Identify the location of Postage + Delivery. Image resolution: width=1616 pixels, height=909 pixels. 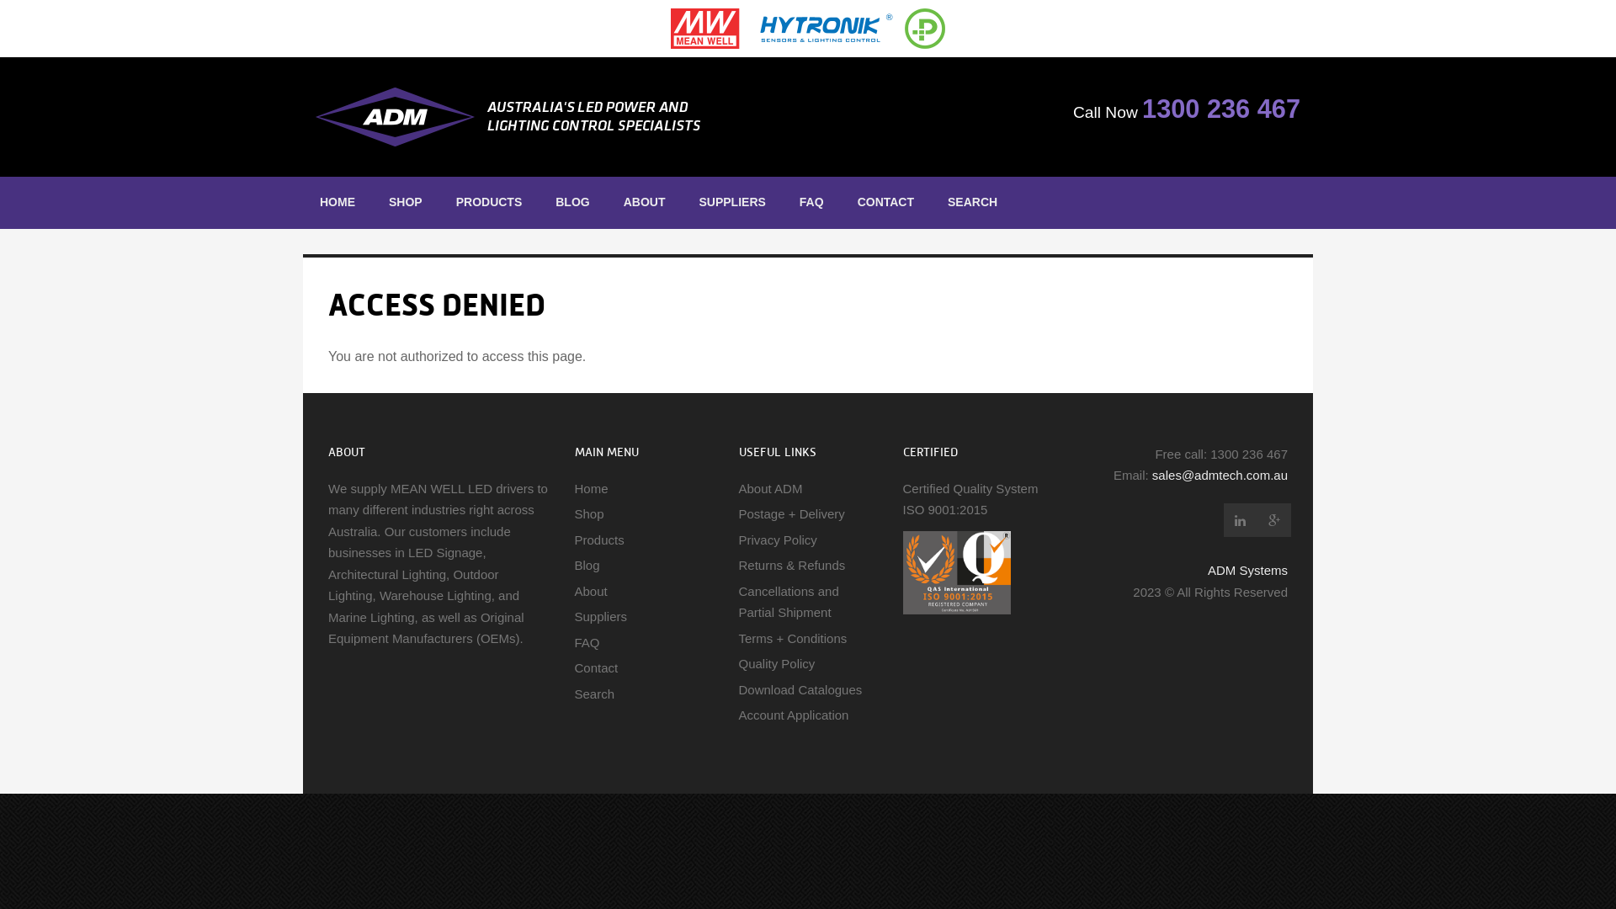
(792, 513).